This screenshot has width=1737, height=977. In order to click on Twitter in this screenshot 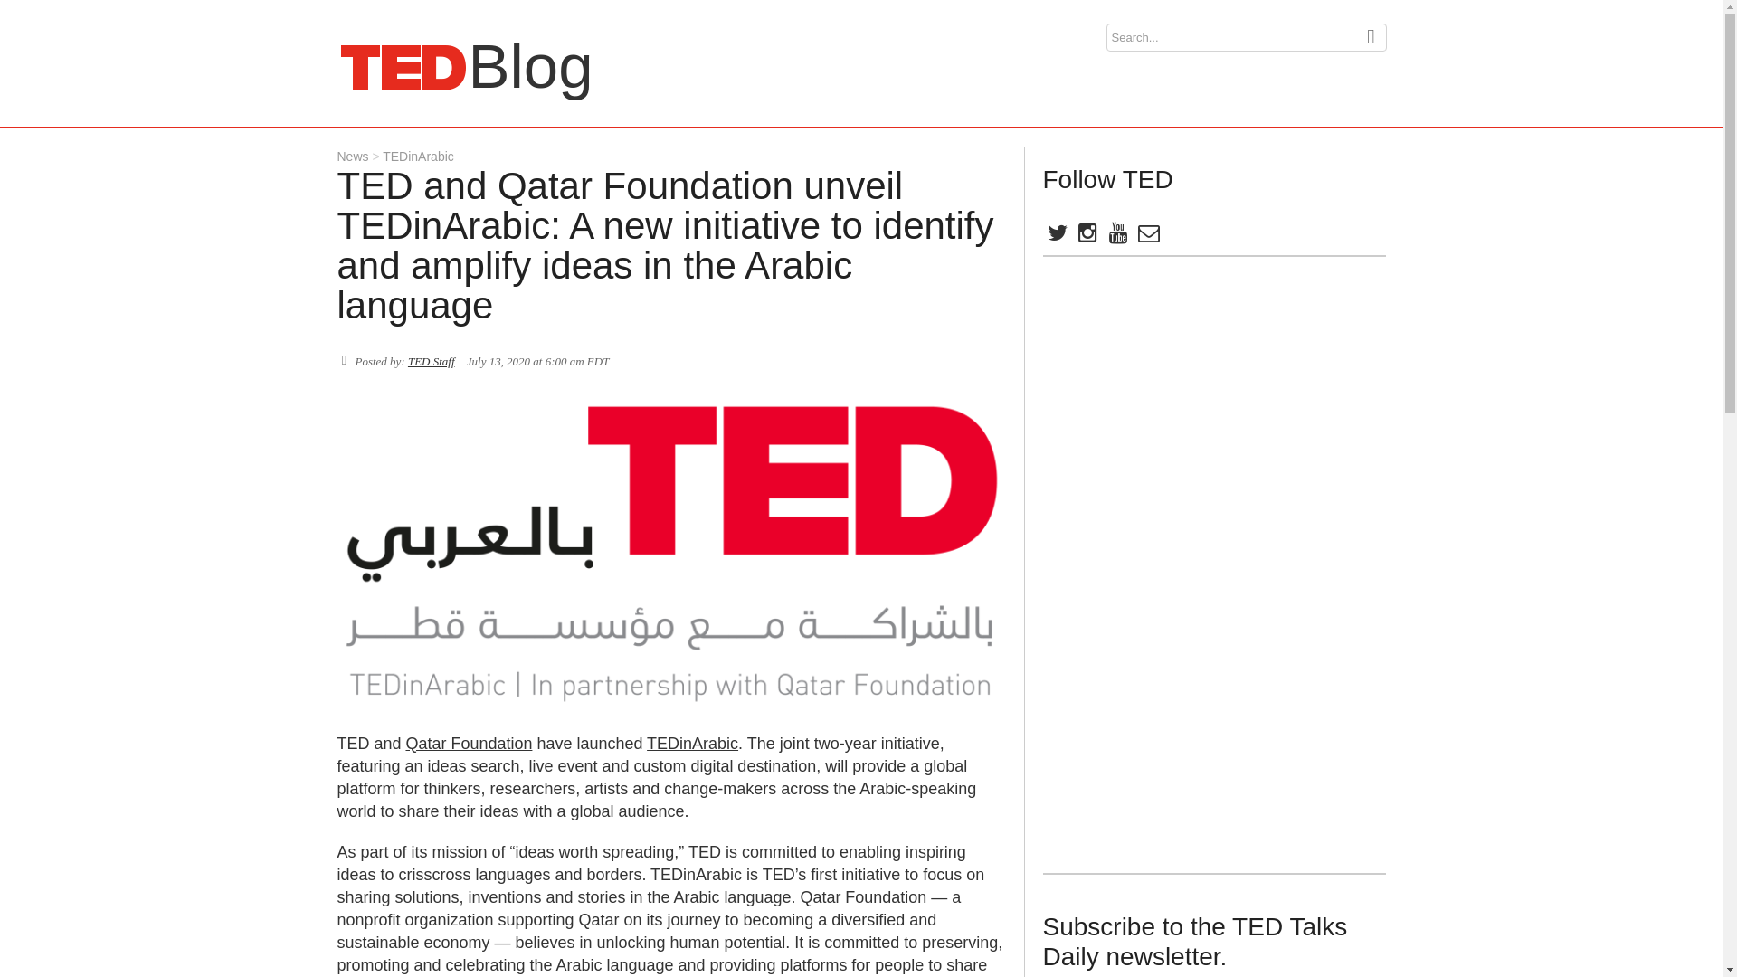, I will do `click(403, 67)`.